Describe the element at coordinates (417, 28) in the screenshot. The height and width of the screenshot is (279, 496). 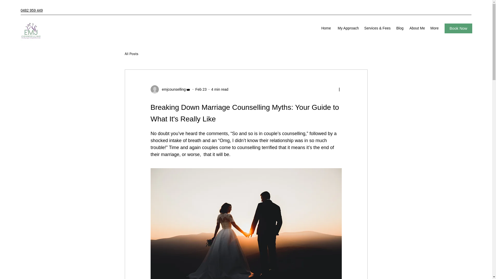
I see `About Me` at that location.